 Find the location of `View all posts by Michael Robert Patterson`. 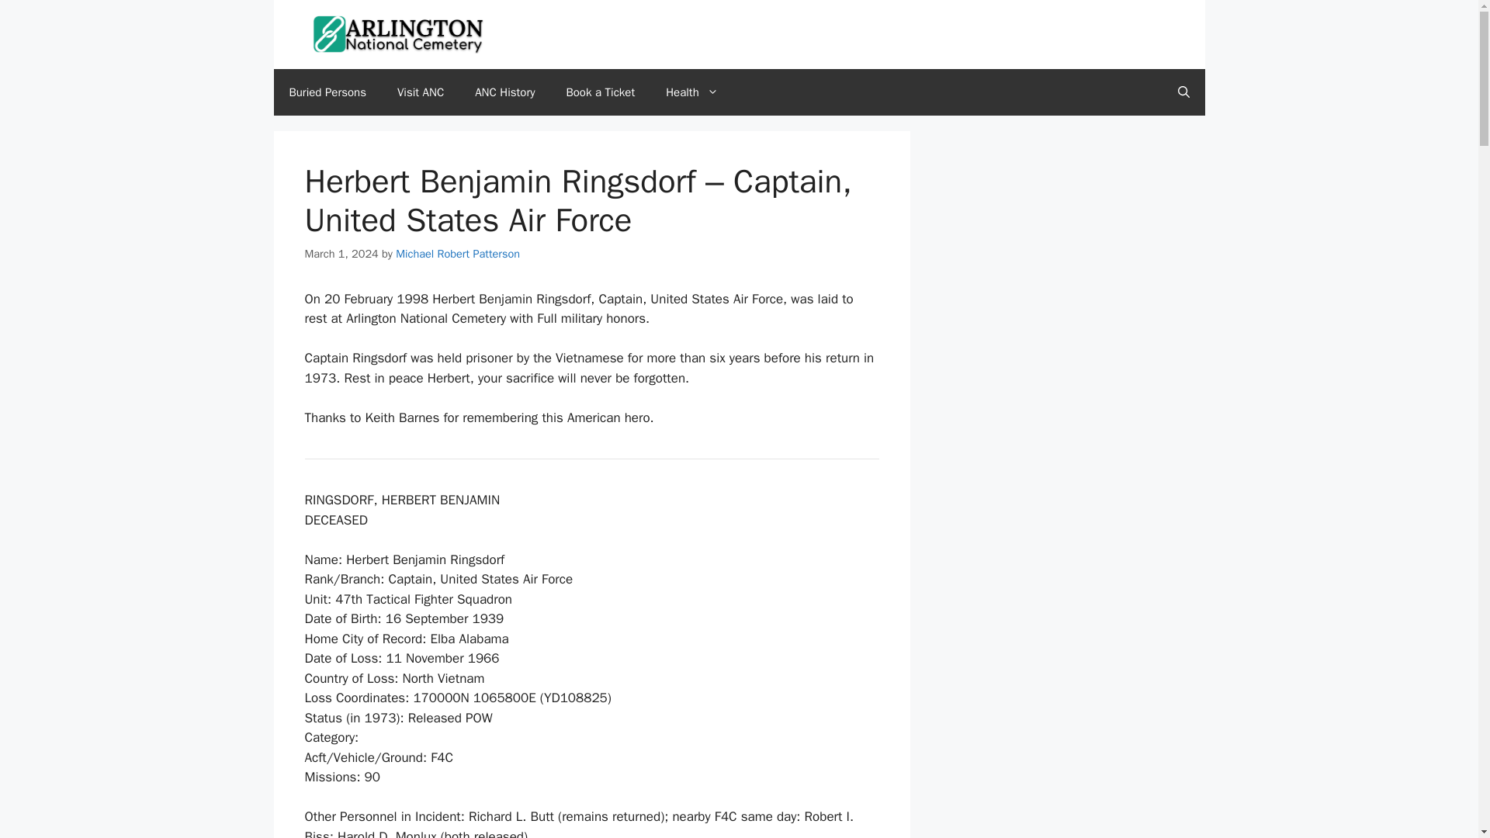

View all posts by Michael Robert Patterson is located at coordinates (458, 253).